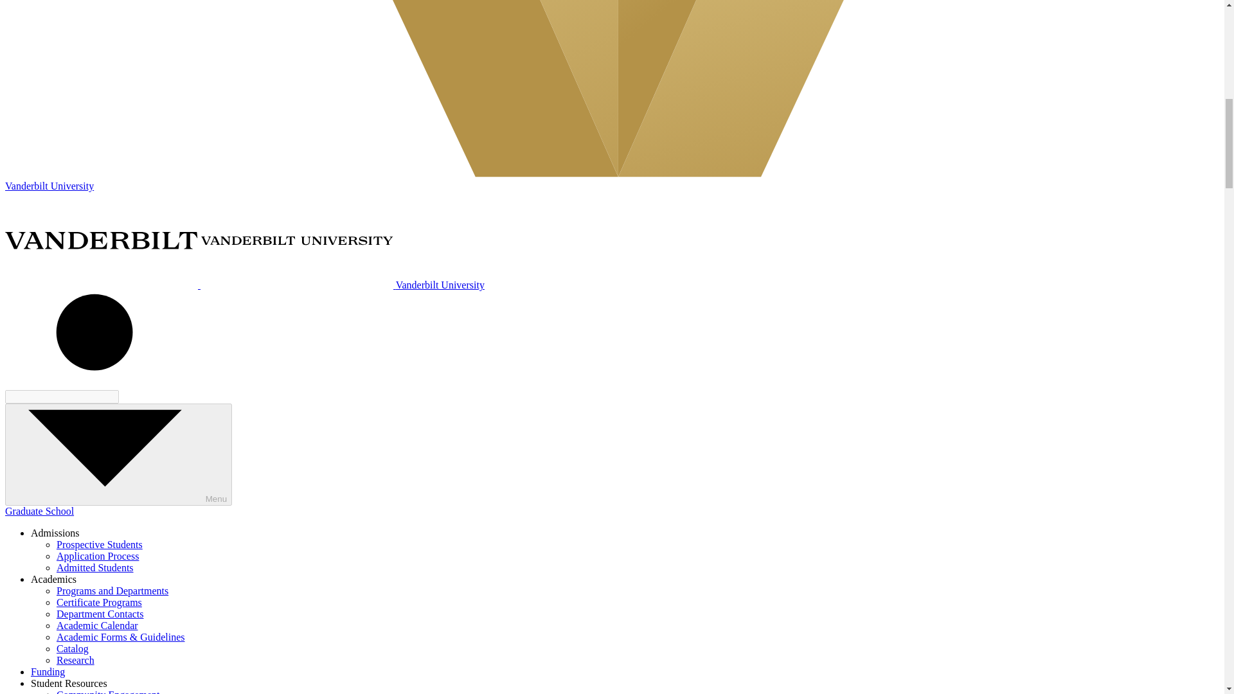  Describe the element at coordinates (99, 602) in the screenshot. I see `Certificate Programs` at that location.